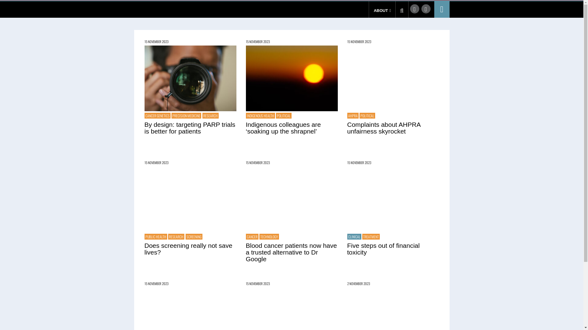 The image size is (588, 330). I want to click on ABOUT, so click(382, 10).